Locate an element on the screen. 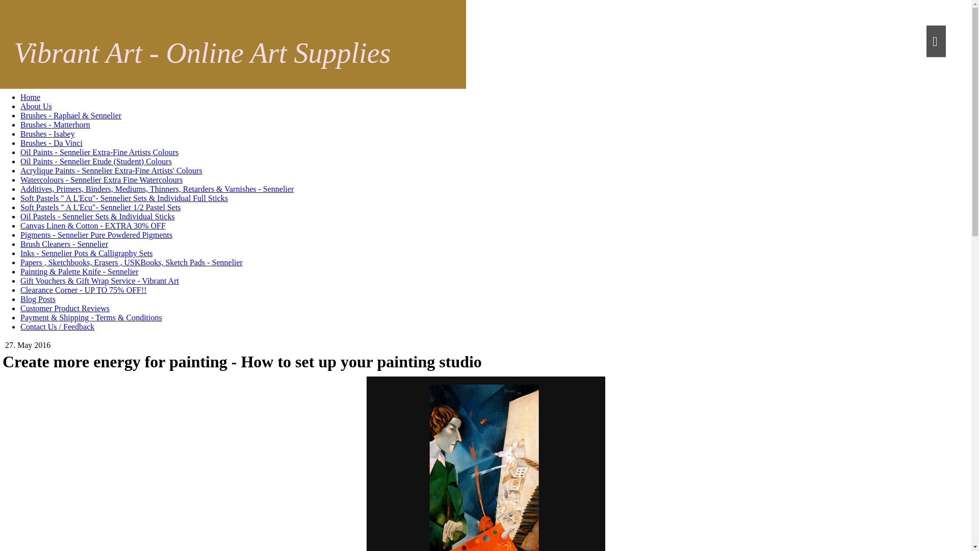 The width and height of the screenshot is (979, 551). Brushes - Da Vinci is located at coordinates (51, 143).